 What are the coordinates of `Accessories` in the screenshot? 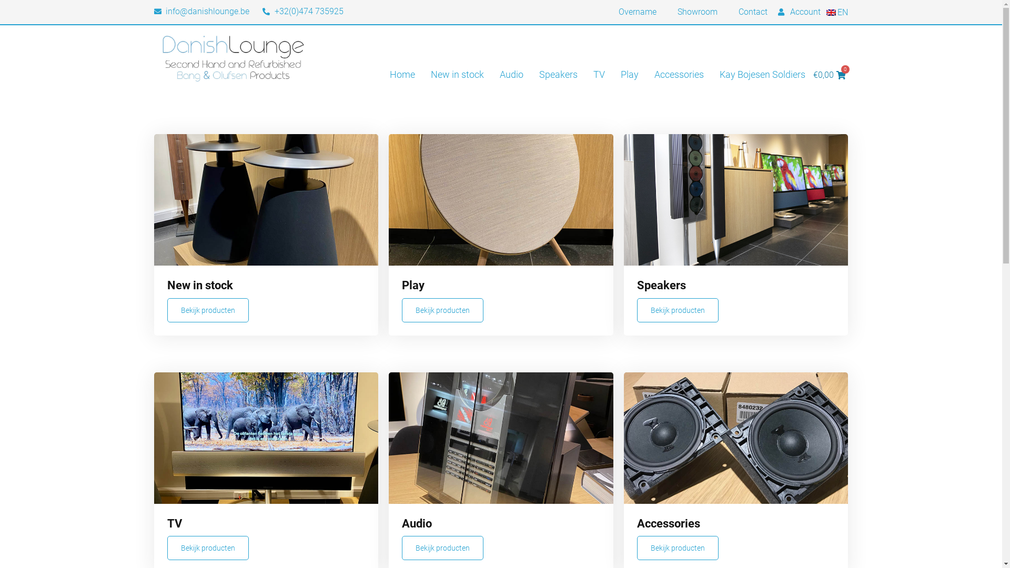 It's located at (679, 75).